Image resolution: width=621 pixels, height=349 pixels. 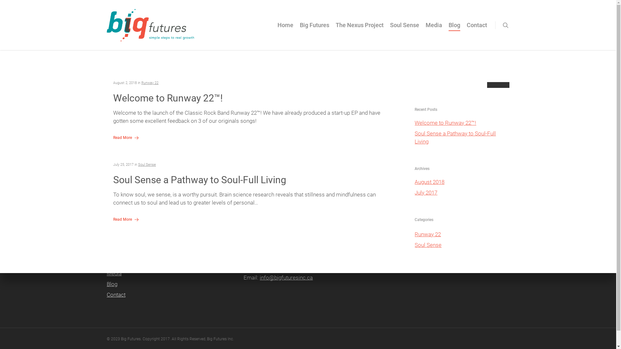 I want to click on Big Futures, so click(x=171, y=242).